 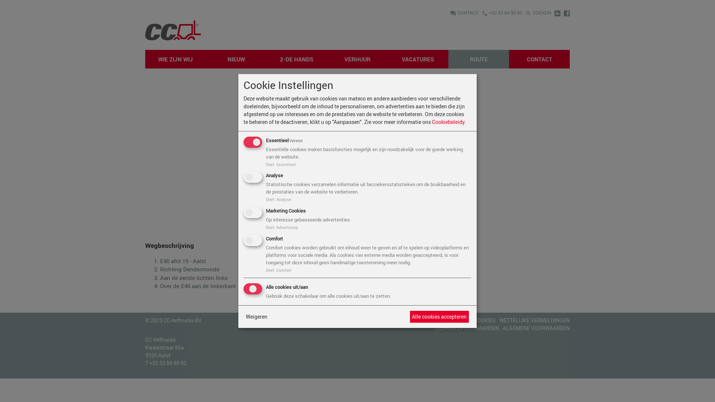 I want to click on CONTACT, so click(x=539, y=59).